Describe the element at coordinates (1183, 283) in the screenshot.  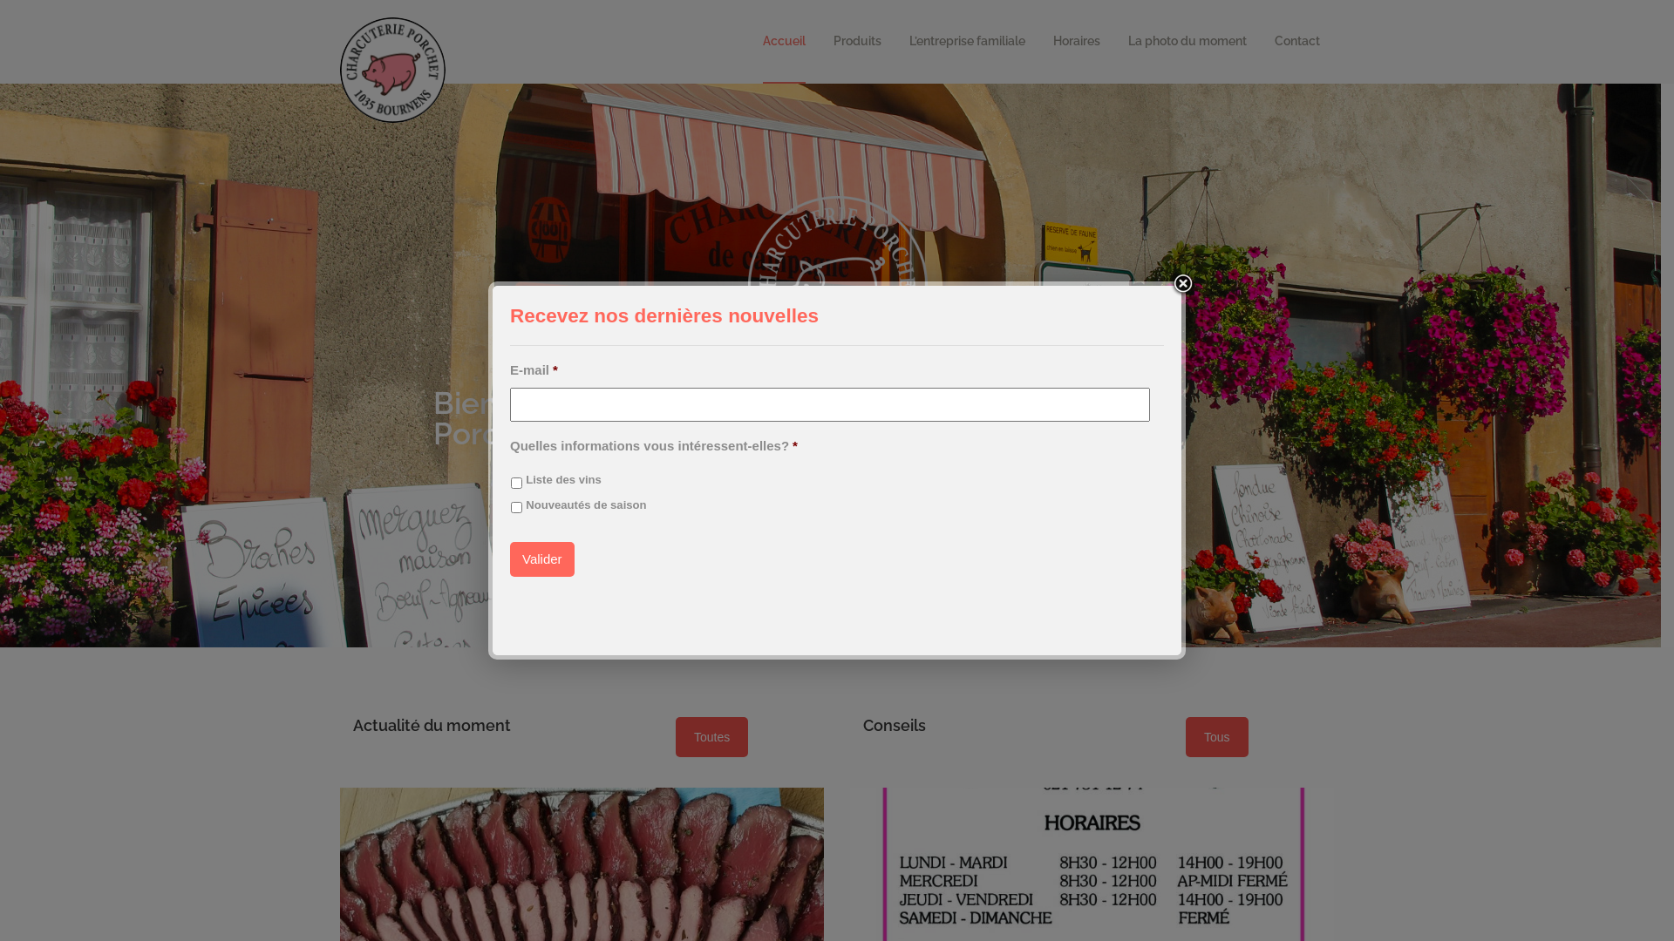
I see `Close this box` at that location.